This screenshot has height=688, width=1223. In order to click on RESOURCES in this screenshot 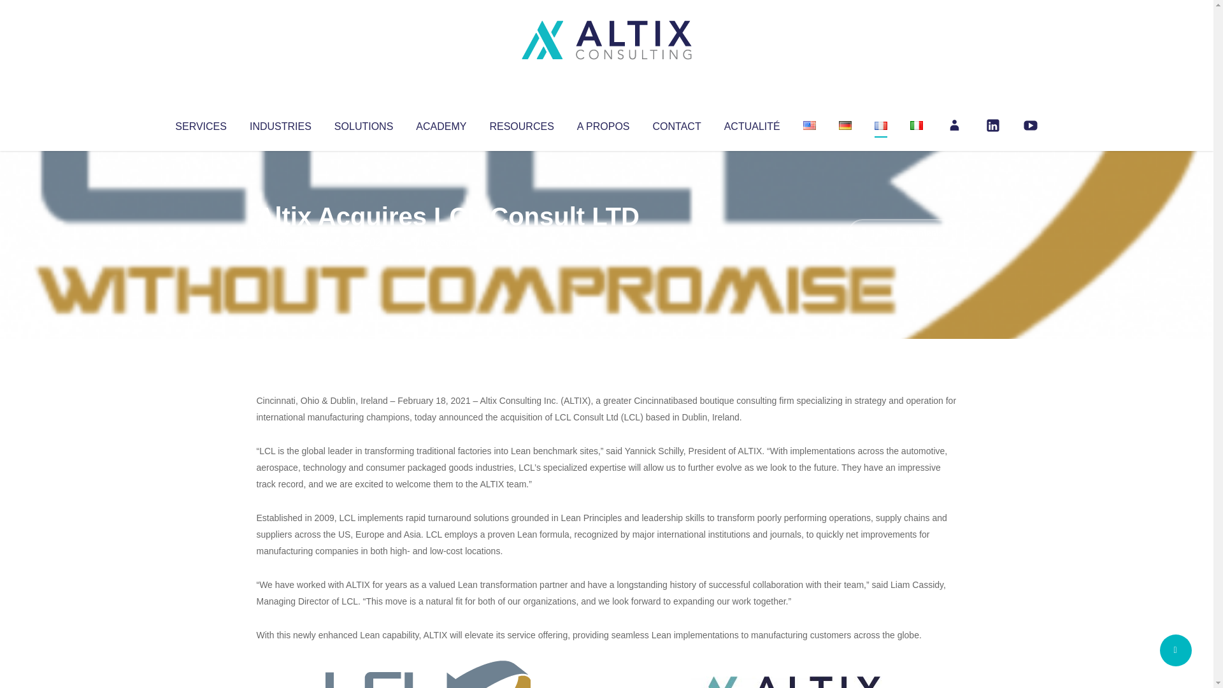, I will do `click(521, 124)`.